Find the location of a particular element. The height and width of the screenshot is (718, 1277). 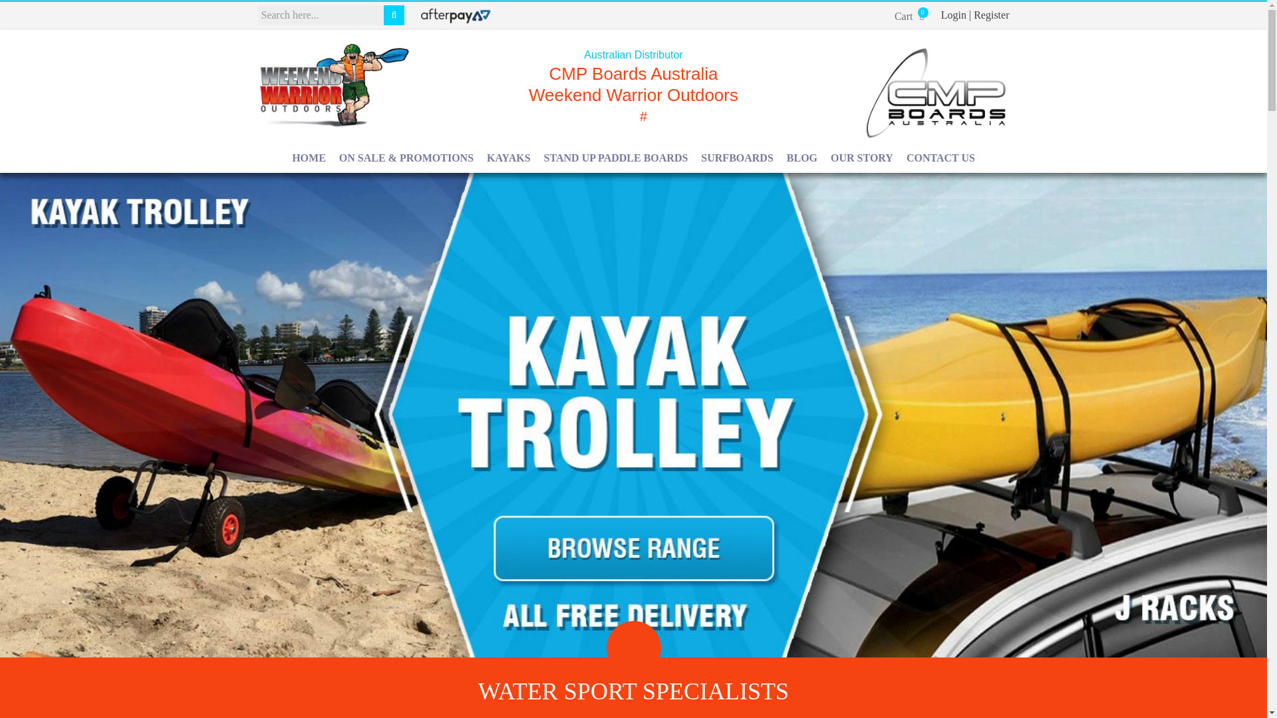

Search is located at coordinates (23, 10).